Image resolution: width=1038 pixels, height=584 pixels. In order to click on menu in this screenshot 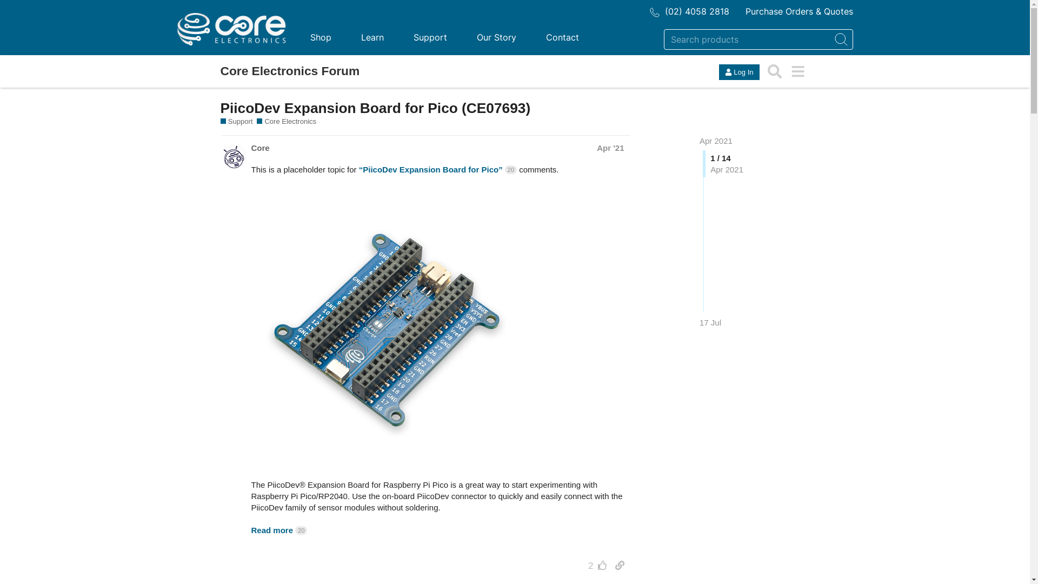, I will do `click(798, 71)`.